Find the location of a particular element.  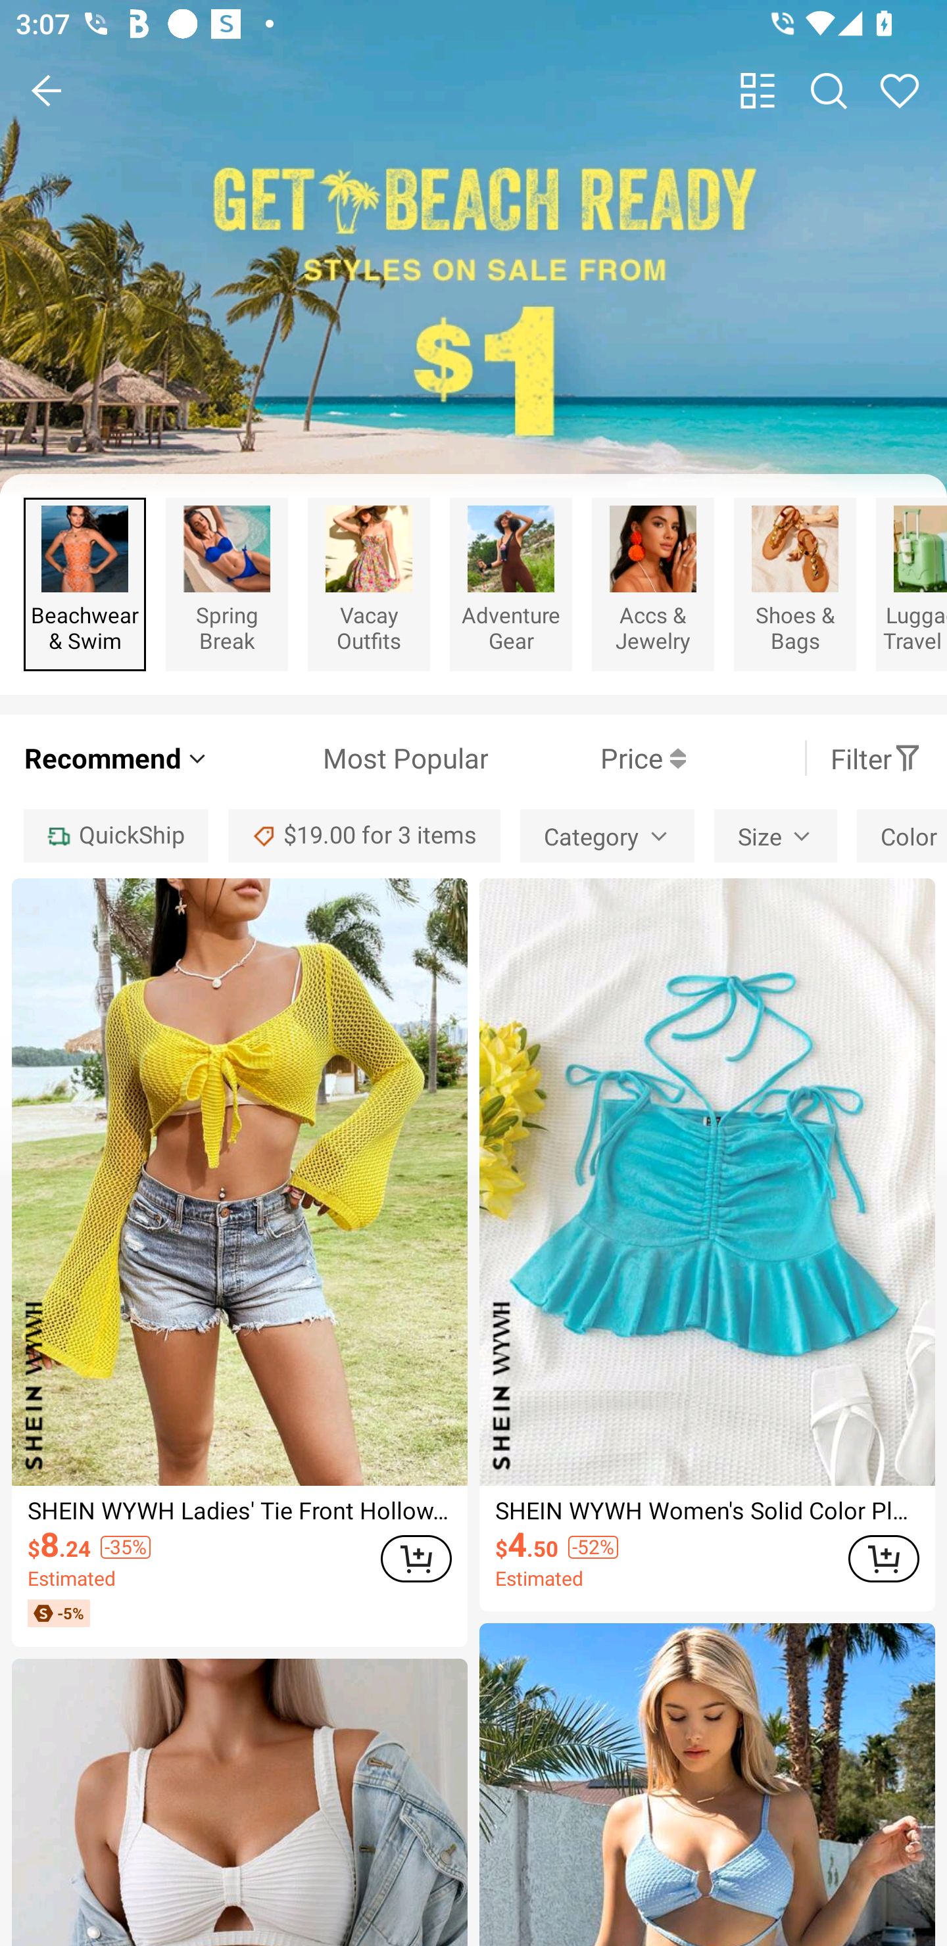

Recommend is located at coordinates (117, 757).